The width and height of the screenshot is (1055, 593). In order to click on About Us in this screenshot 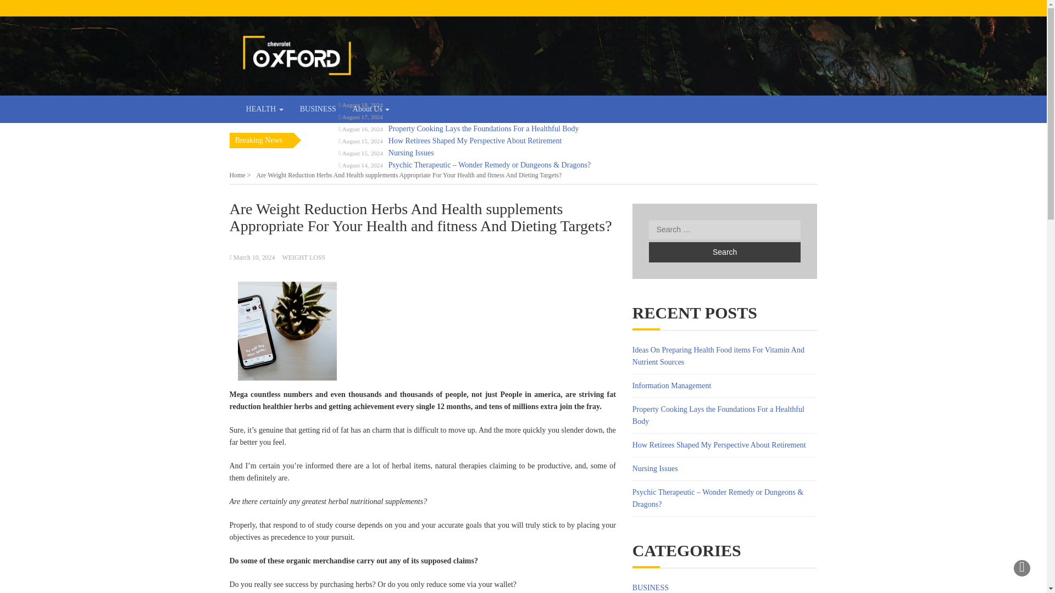, I will do `click(371, 109)`.